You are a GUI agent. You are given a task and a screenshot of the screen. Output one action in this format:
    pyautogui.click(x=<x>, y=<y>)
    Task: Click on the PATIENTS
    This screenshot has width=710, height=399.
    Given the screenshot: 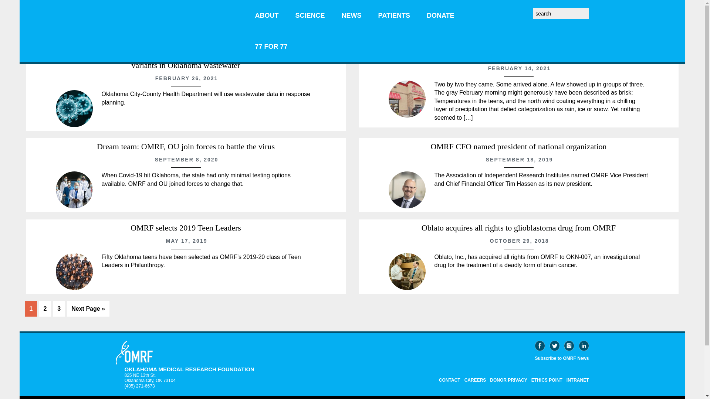 What is the action you would take?
    pyautogui.click(x=394, y=16)
    